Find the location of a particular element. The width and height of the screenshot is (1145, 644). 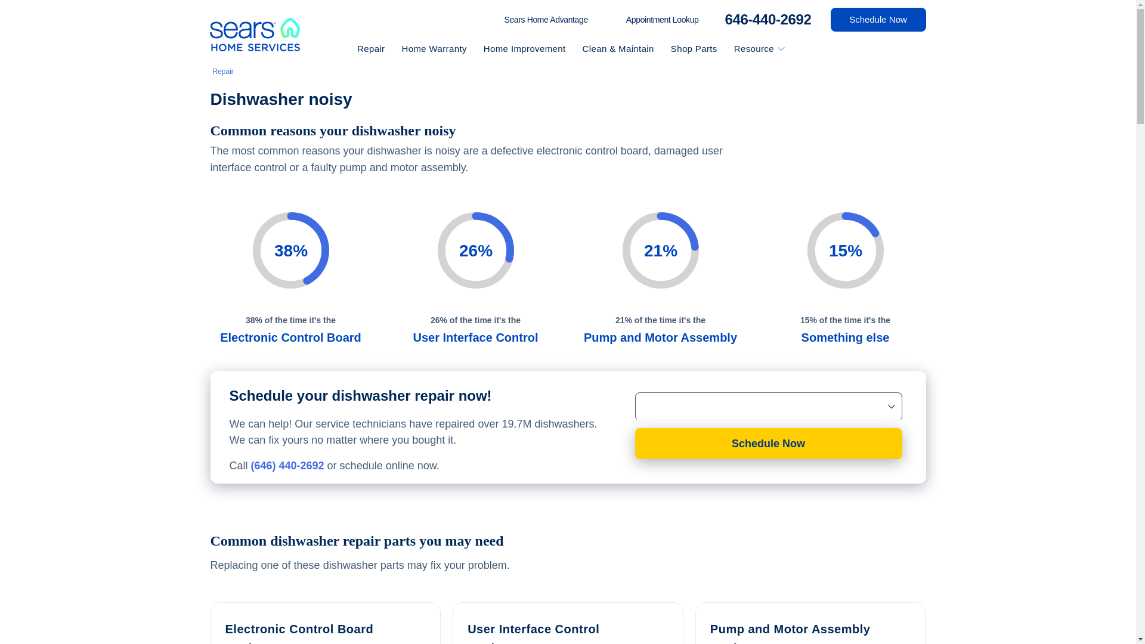

Schedule Now is located at coordinates (878, 19).